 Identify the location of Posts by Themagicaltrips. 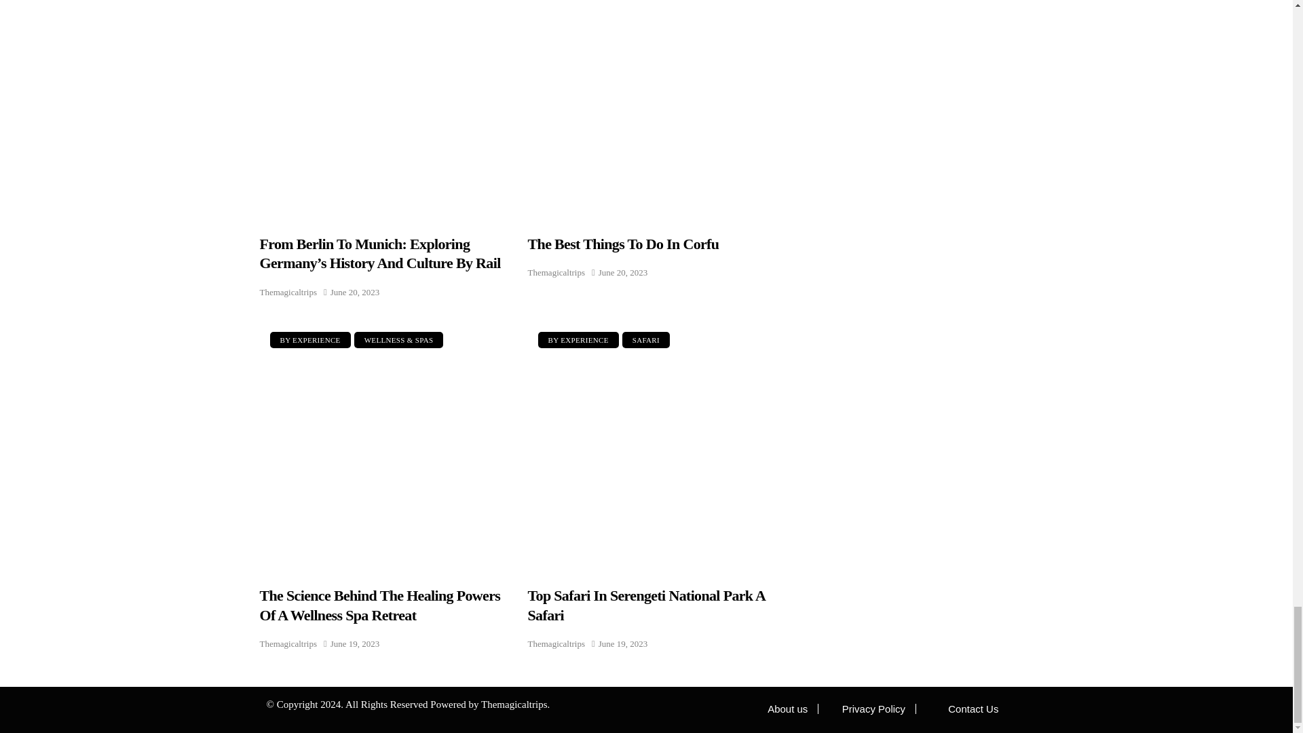
(288, 643).